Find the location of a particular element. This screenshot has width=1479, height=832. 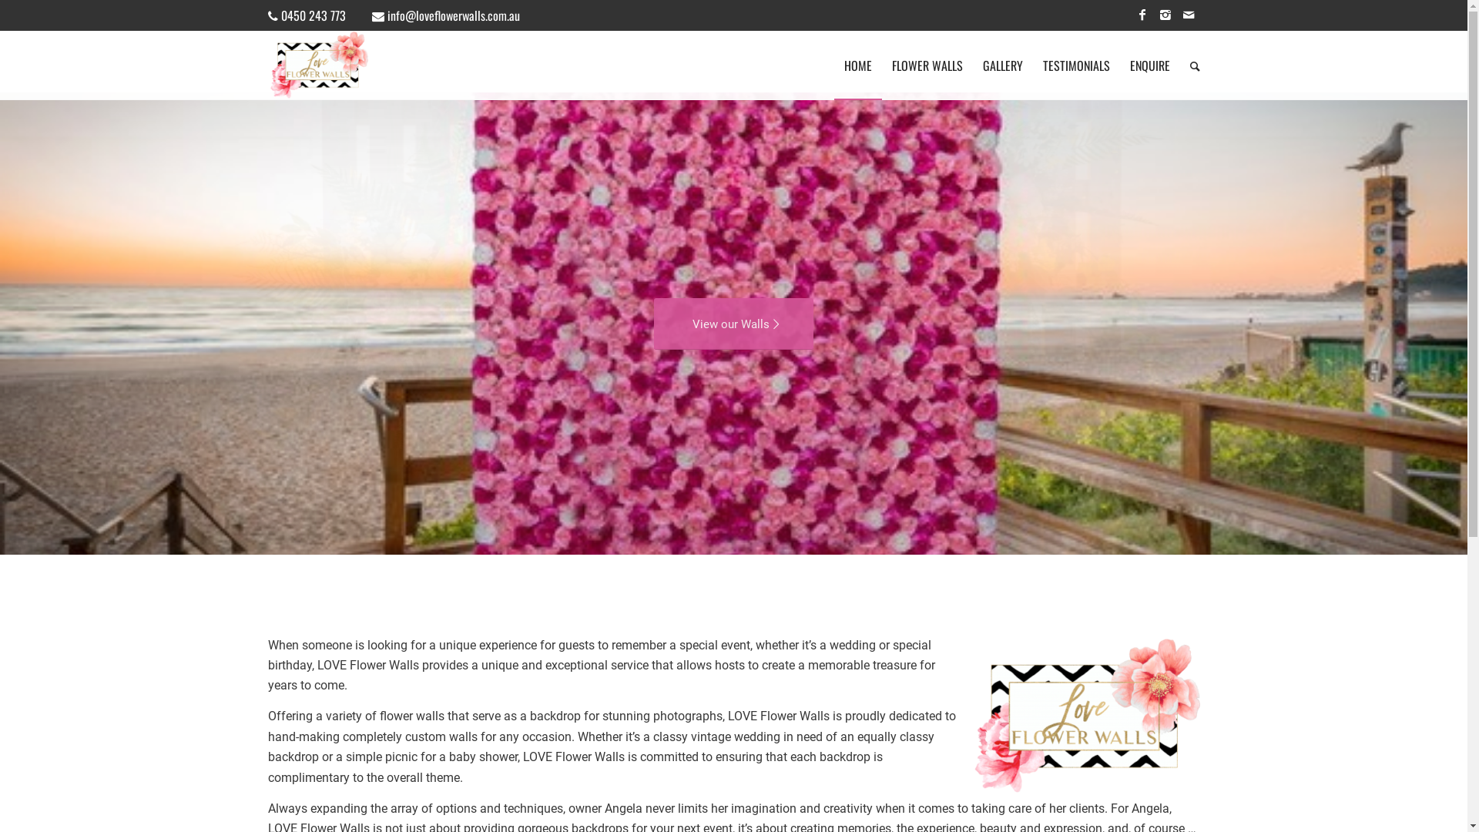

FLOWER WALLS is located at coordinates (927, 65).